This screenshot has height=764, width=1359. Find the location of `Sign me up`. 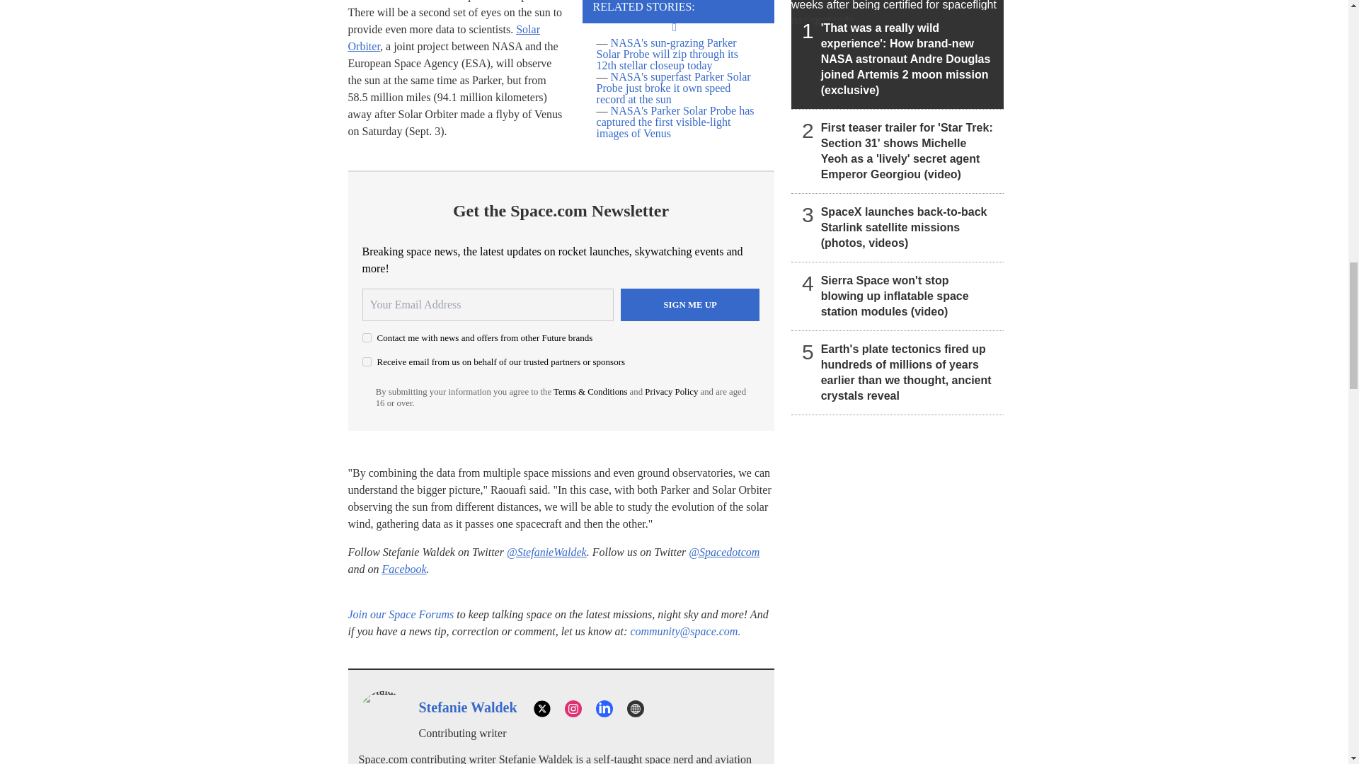

Sign me up is located at coordinates (690, 304).